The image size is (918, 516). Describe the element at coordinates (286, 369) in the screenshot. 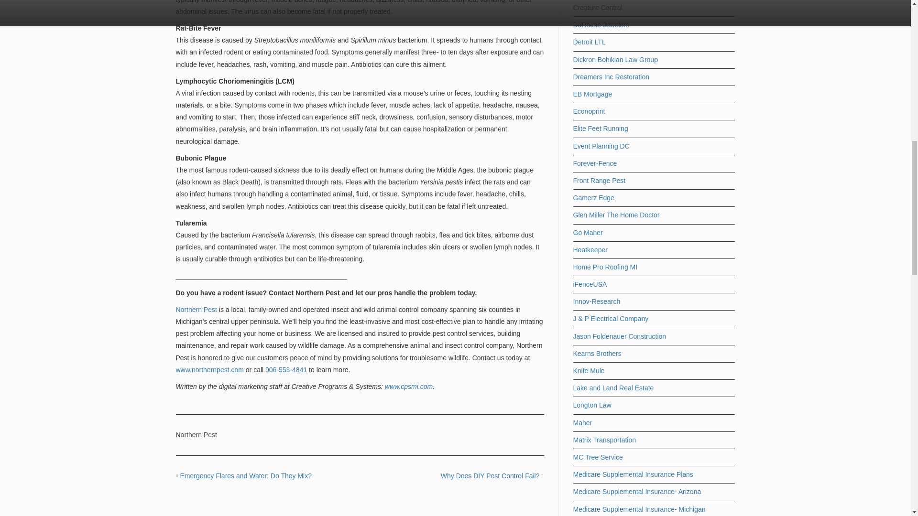

I see `906-553-4841` at that location.